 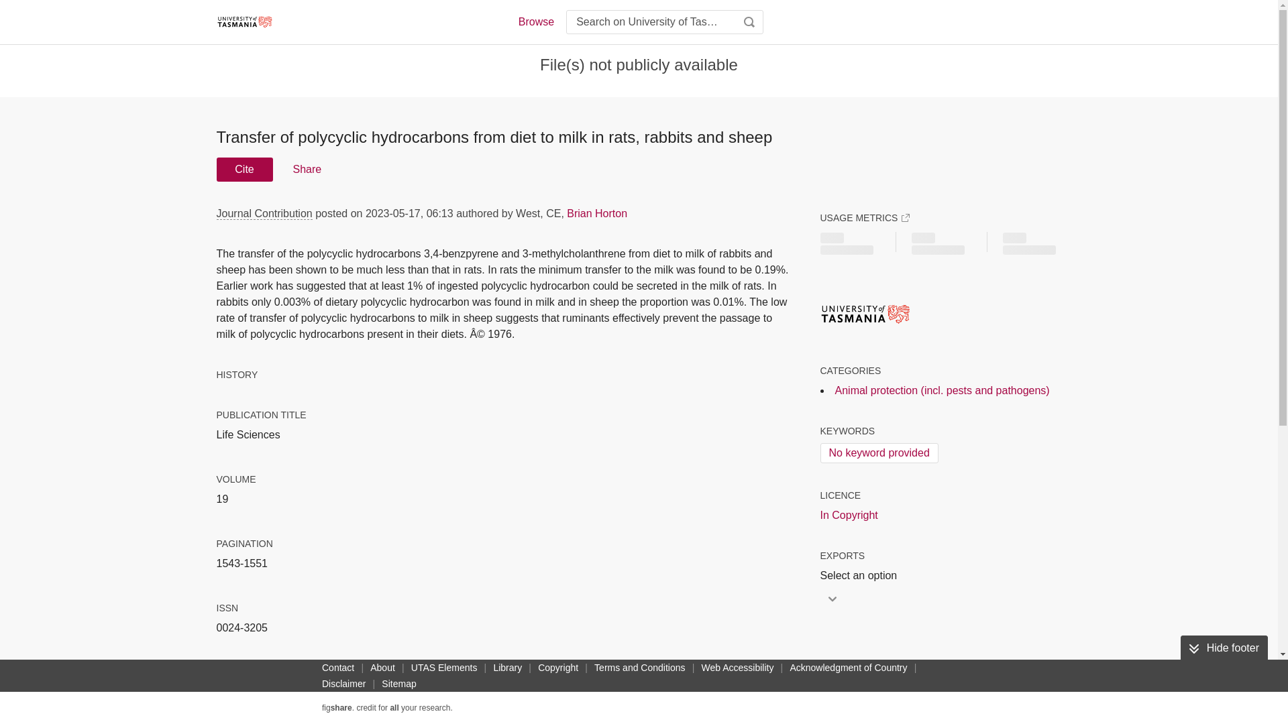 What do you see at coordinates (306, 170) in the screenshot?
I see `Share` at bounding box center [306, 170].